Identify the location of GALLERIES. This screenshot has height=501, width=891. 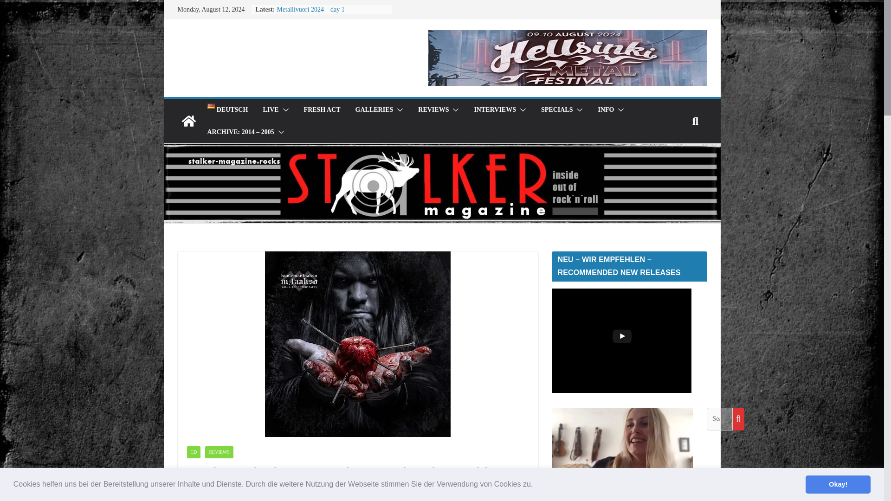
(374, 109).